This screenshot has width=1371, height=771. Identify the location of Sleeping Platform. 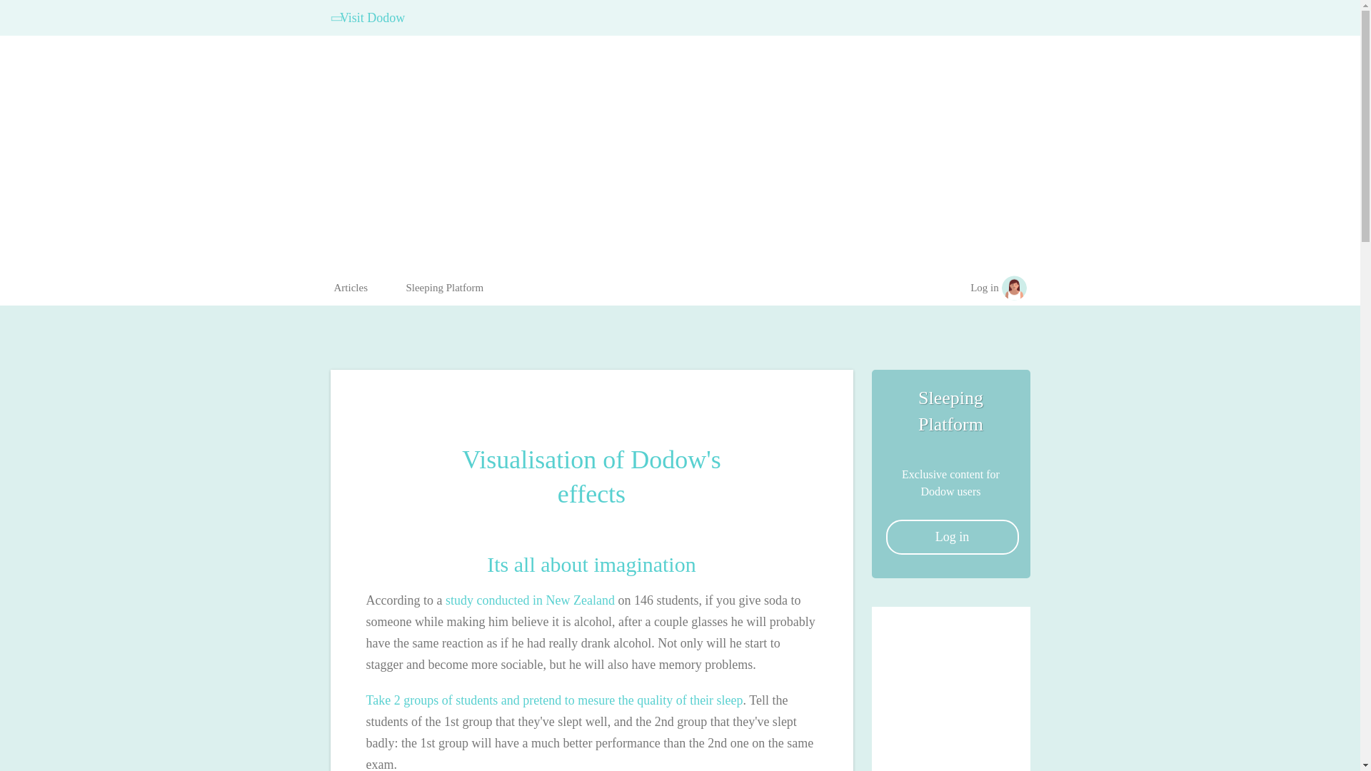
(444, 288).